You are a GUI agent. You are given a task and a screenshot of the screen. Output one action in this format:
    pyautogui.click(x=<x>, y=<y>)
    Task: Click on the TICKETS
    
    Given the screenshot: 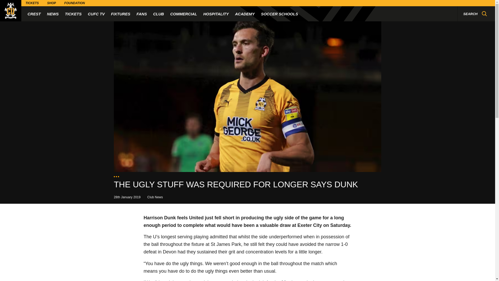 What is the action you would take?
    pyautogui.click(x=32, y=3)
    